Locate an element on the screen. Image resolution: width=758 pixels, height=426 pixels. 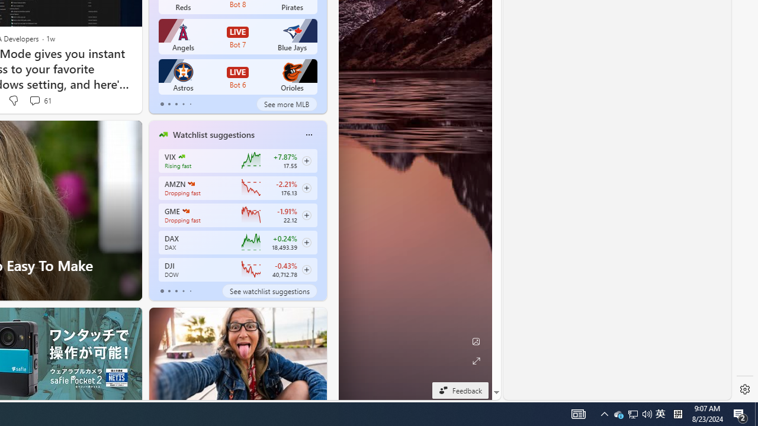
GAMESTOP CORP. is located at coordinates (186, 211).